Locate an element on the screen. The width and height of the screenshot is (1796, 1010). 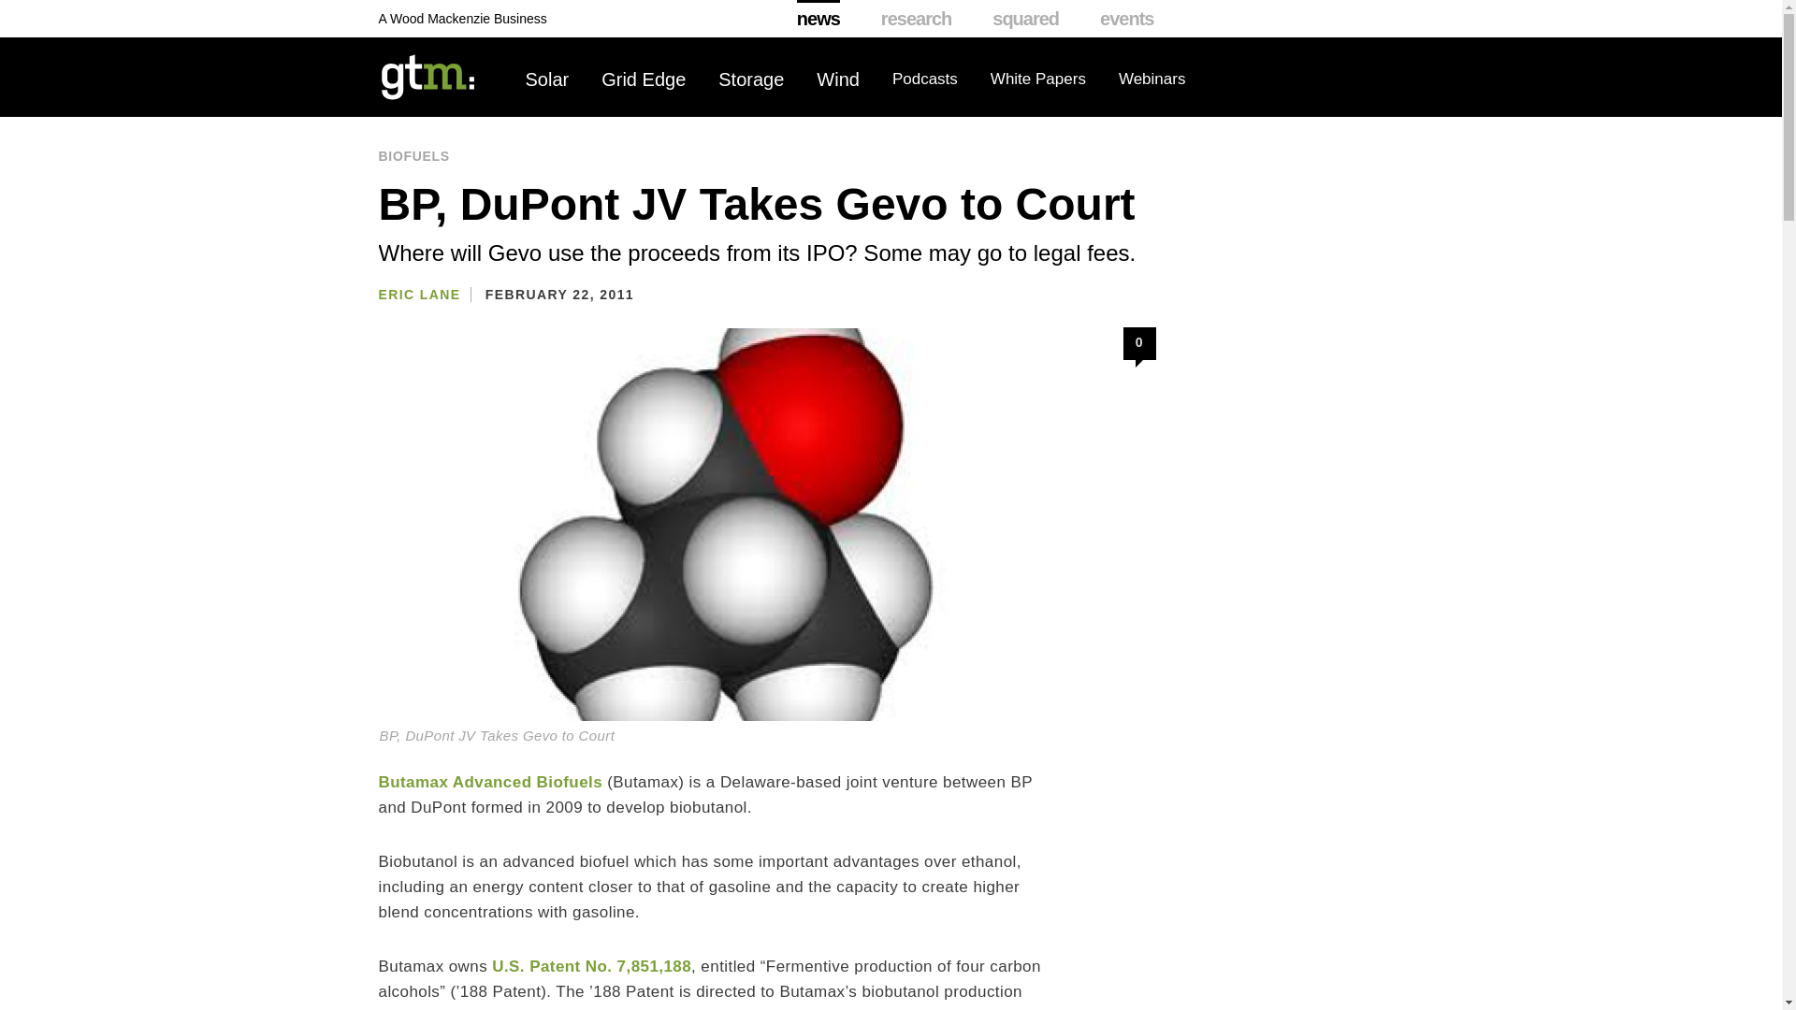
Podcasts is located at coordinates (924, 79).